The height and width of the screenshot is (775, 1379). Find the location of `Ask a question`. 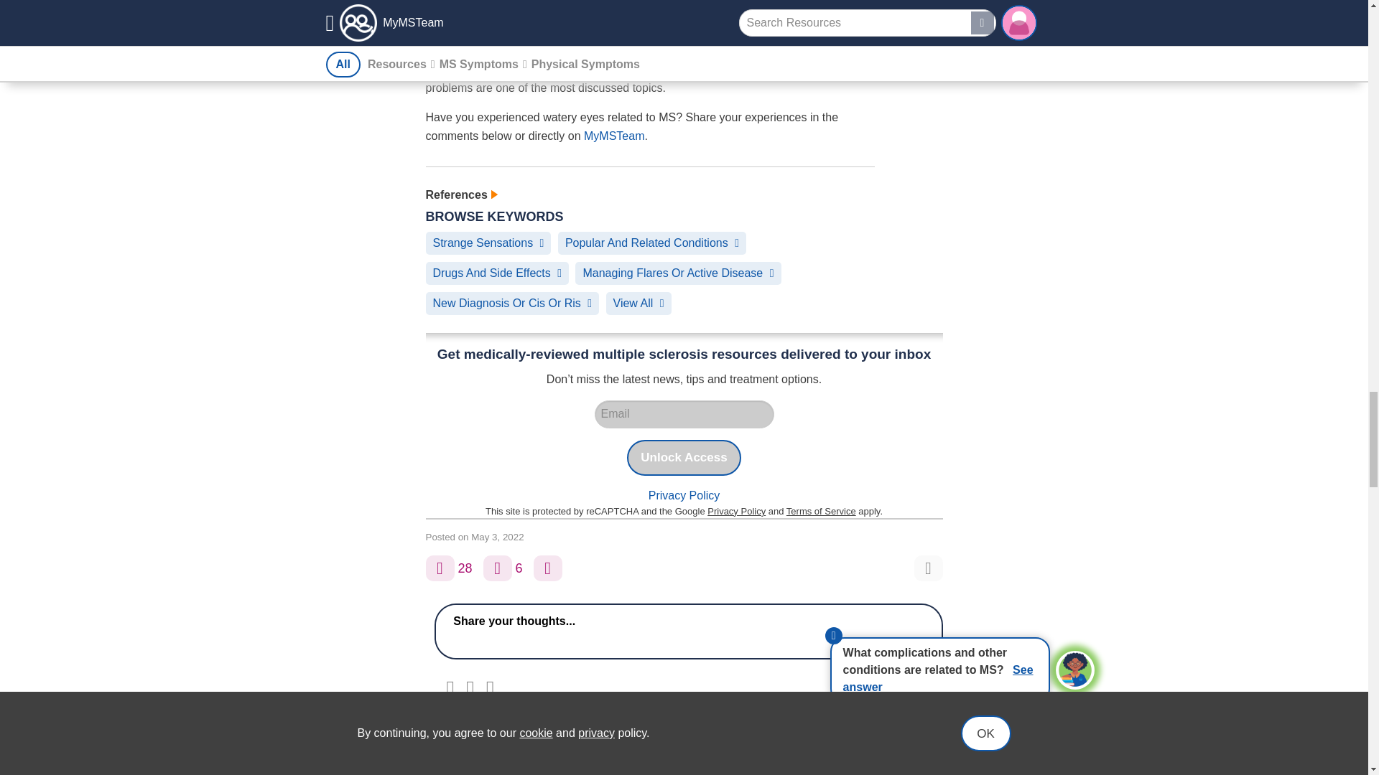

Ask a question is located at coordinates (548, 568).